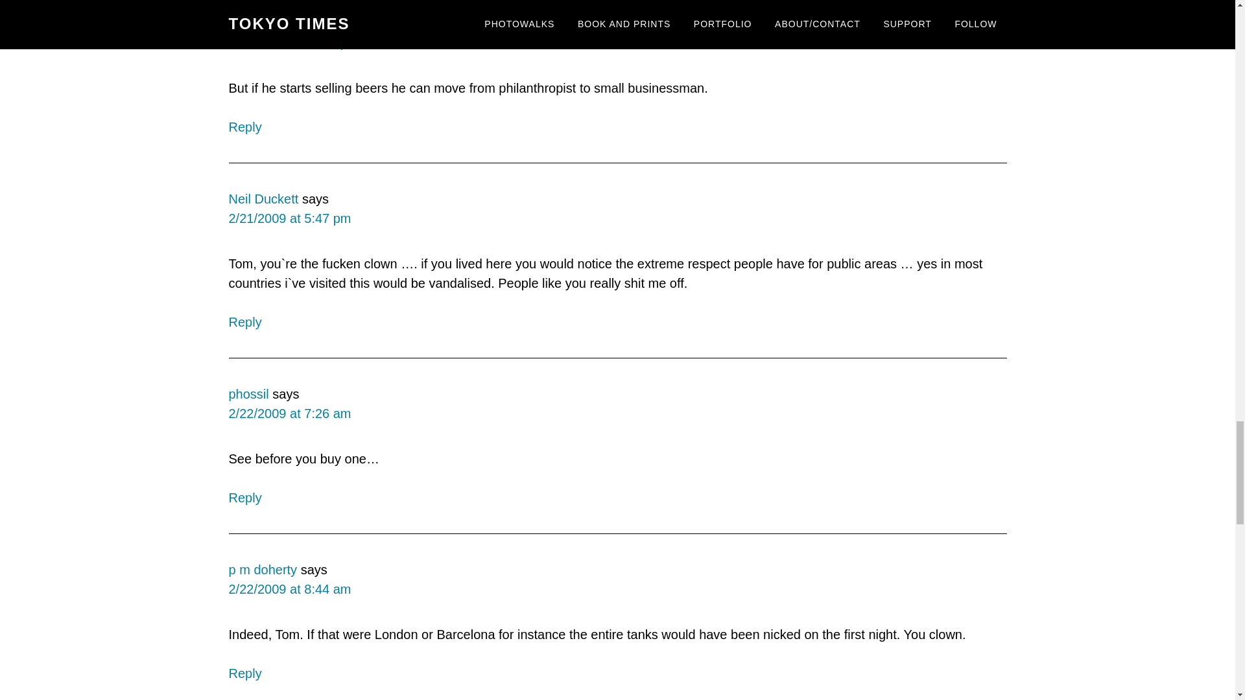  What do you see at coordinates (244, 498) in the screenshot?
I see `Reply` at bounding box center [244, 498].